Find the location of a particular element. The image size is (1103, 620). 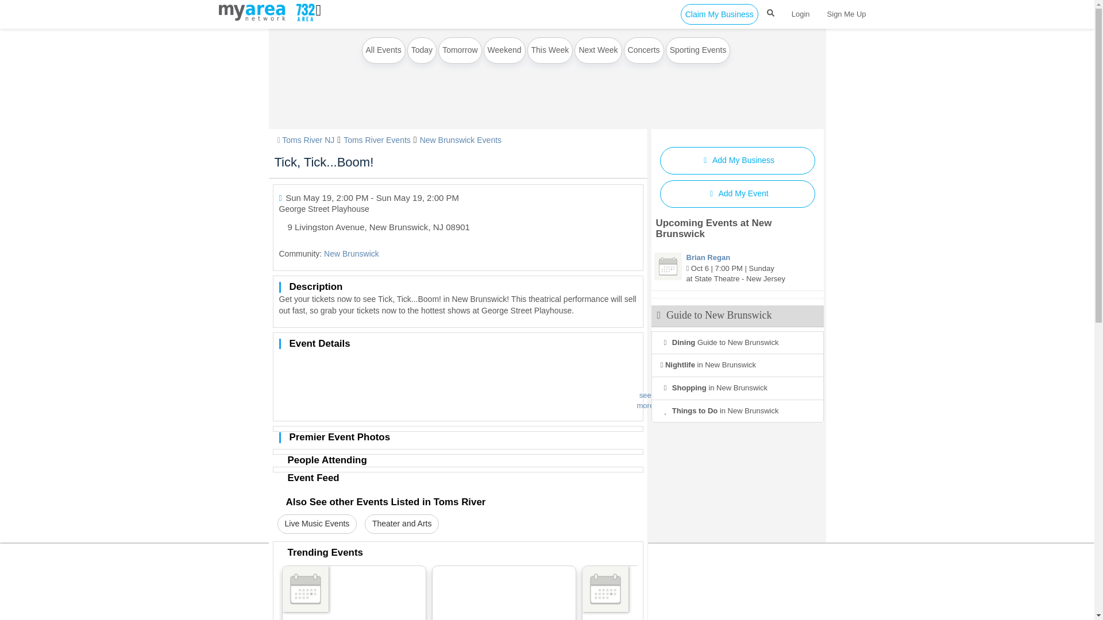

Next Week is located at coordinates (598, 51).